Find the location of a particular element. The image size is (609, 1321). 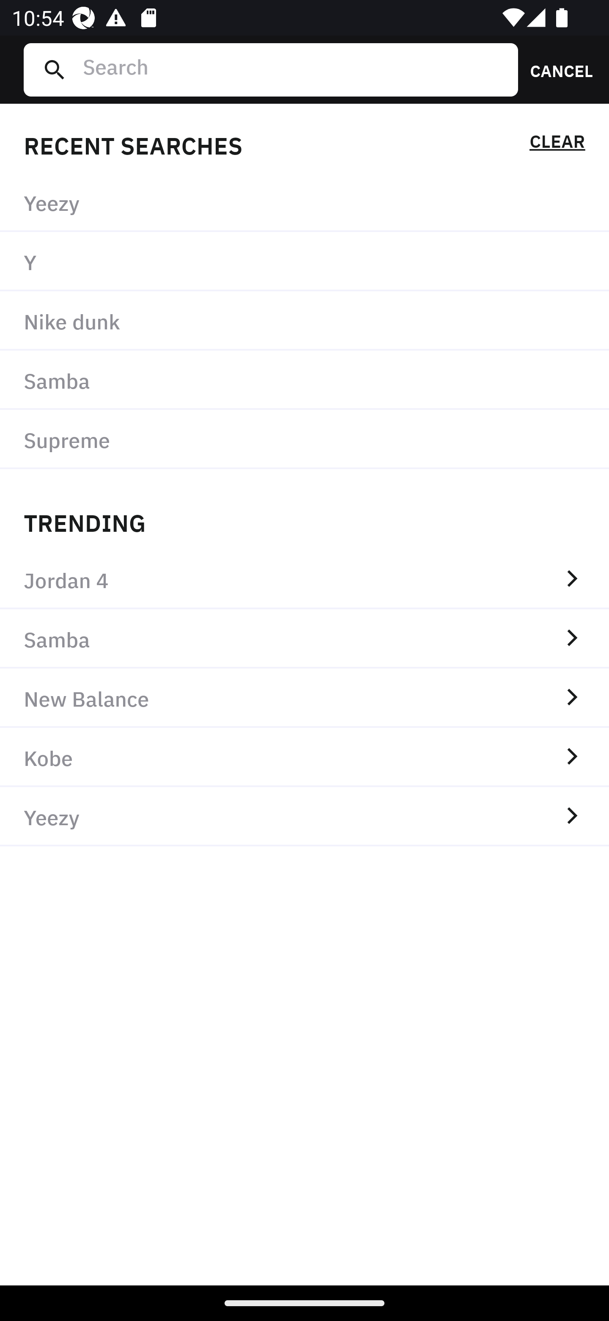

Search is located at coordinates (294, 69).